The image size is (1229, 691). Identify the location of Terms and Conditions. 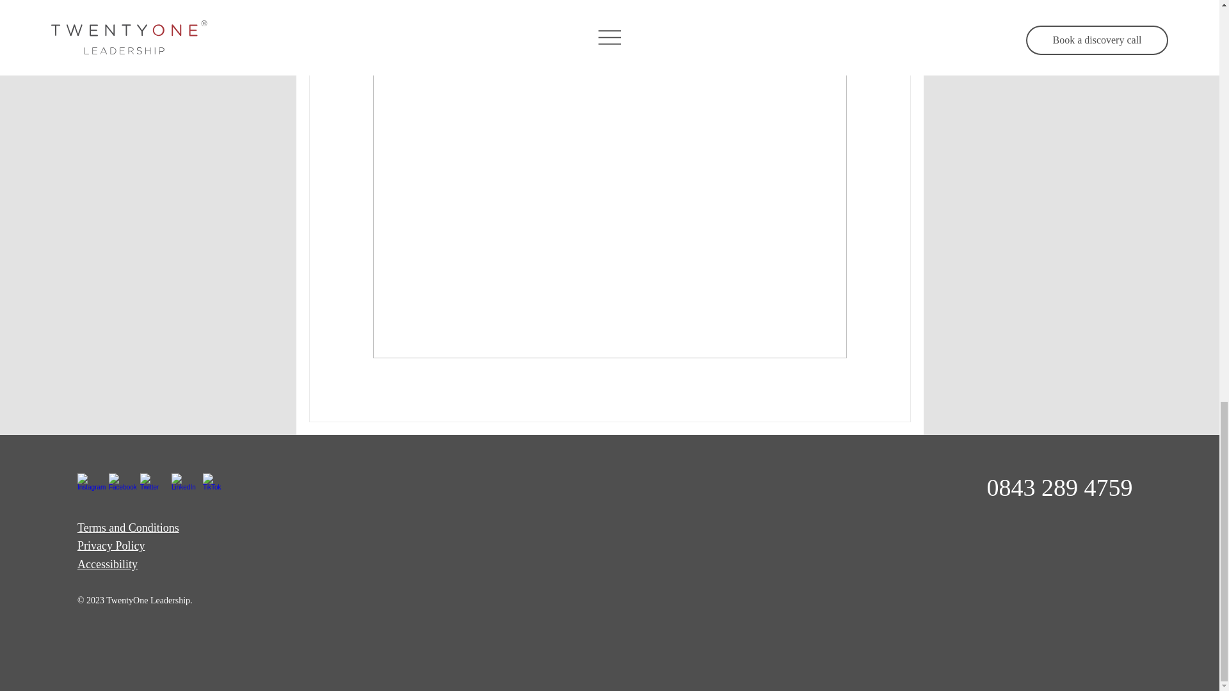
(128, 527).